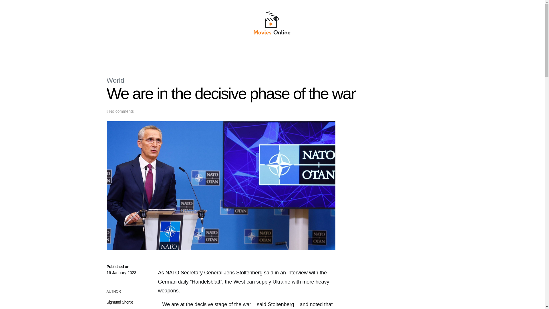 This screenshot has height=309, width=549. I want to click on Sigmund Shortle, so click(120, 302).